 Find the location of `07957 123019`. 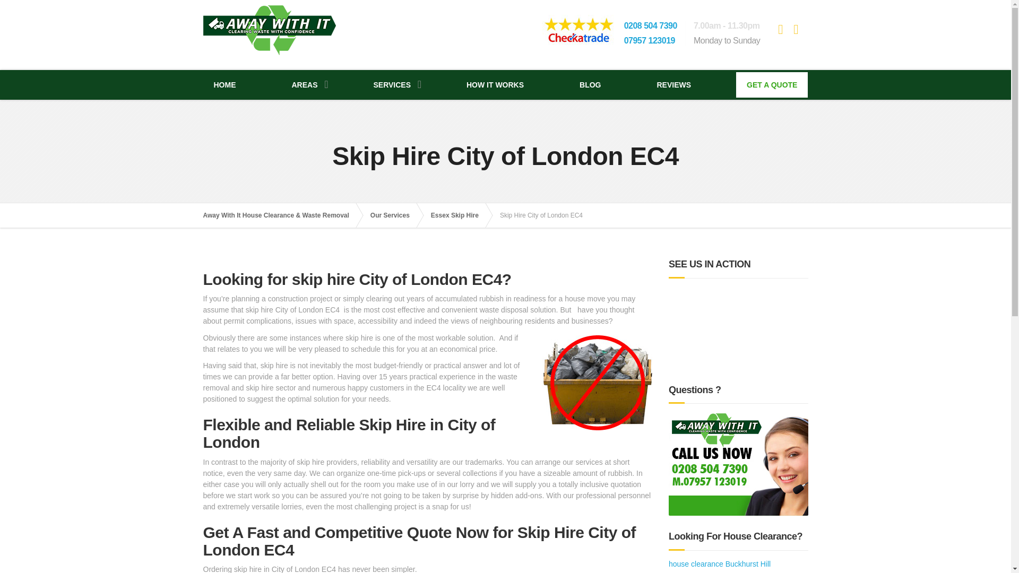

07957 123019 is located at coordinates (649, 40).